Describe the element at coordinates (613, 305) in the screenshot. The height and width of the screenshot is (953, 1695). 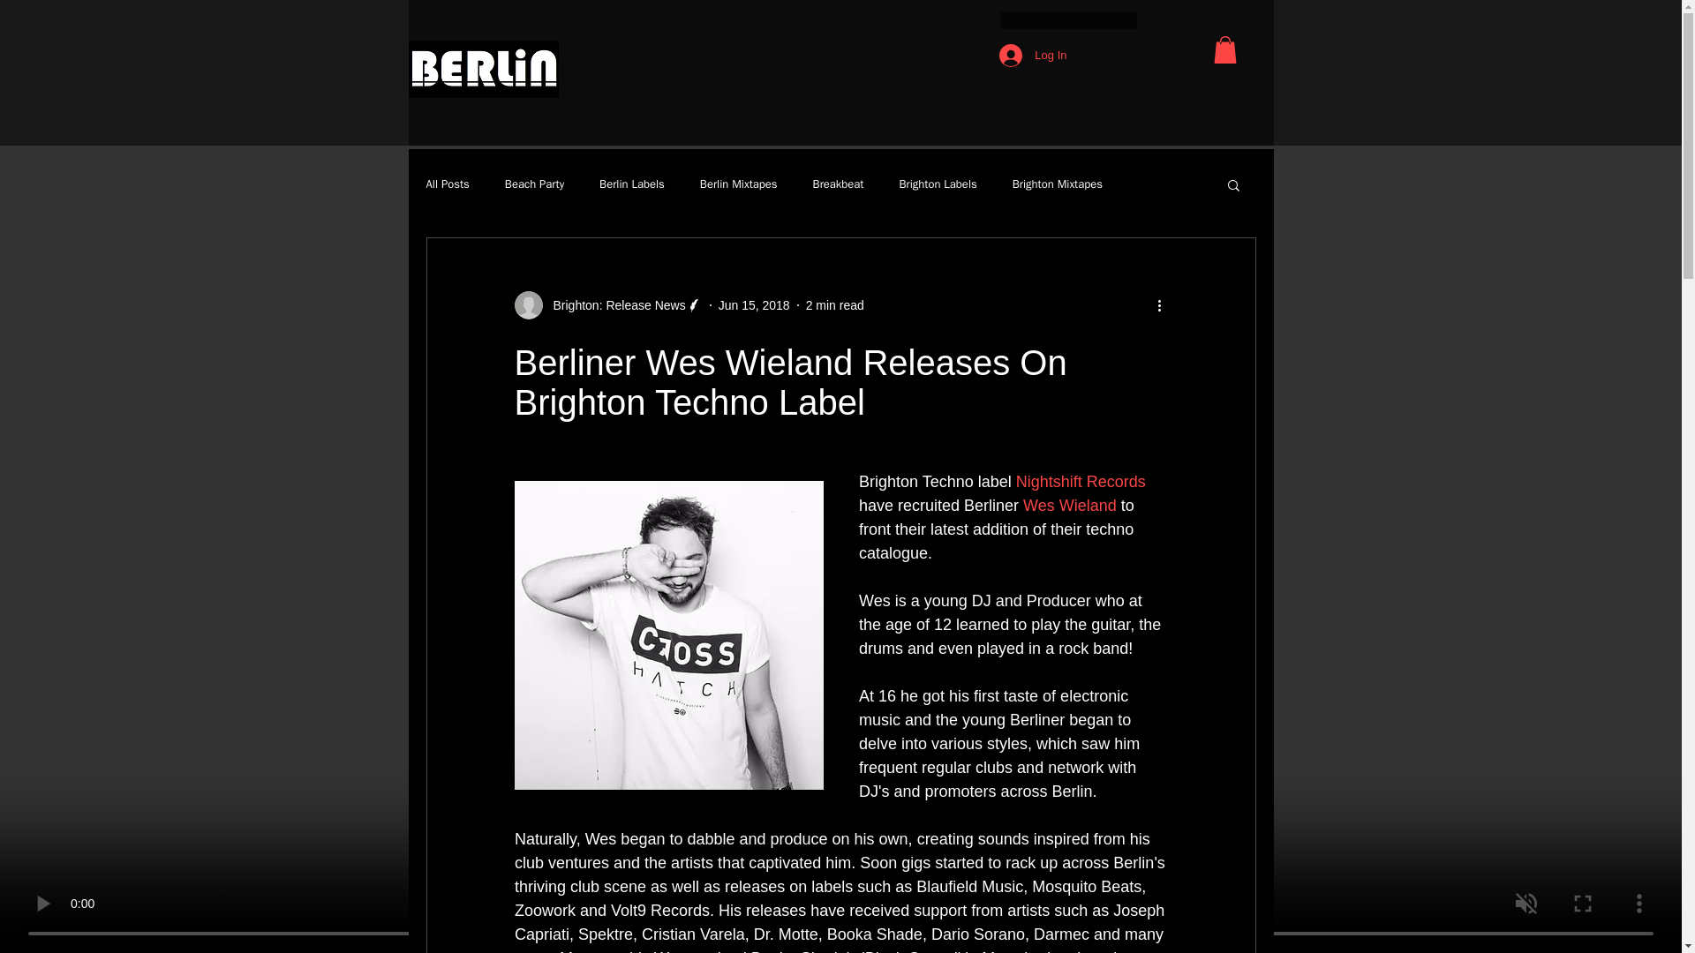
I see `Brighton: Release News` at that location.